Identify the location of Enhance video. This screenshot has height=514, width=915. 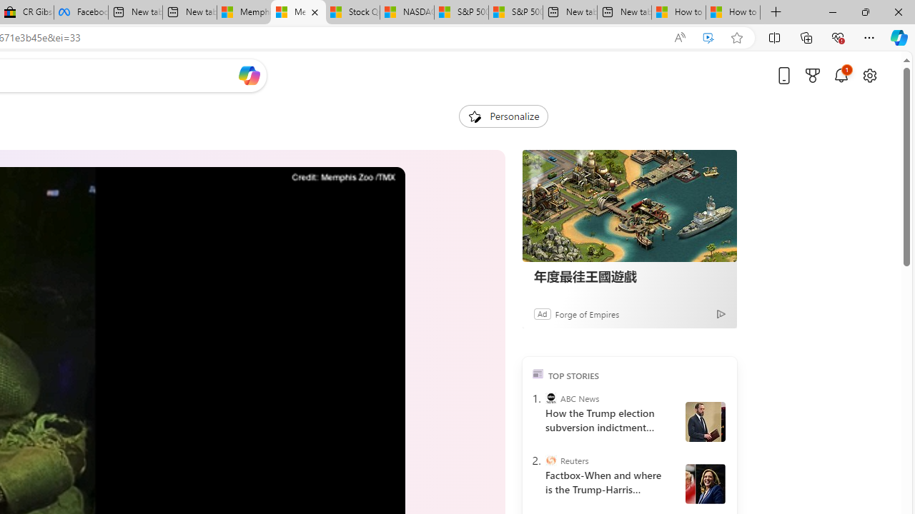
(708, 38).